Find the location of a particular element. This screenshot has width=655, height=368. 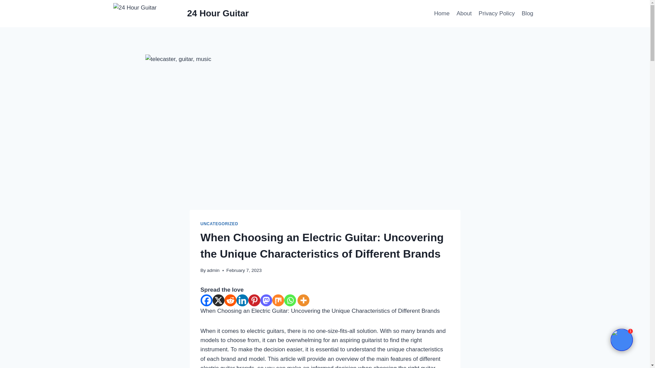

Whatsapp is located at coordinates (290, 300).